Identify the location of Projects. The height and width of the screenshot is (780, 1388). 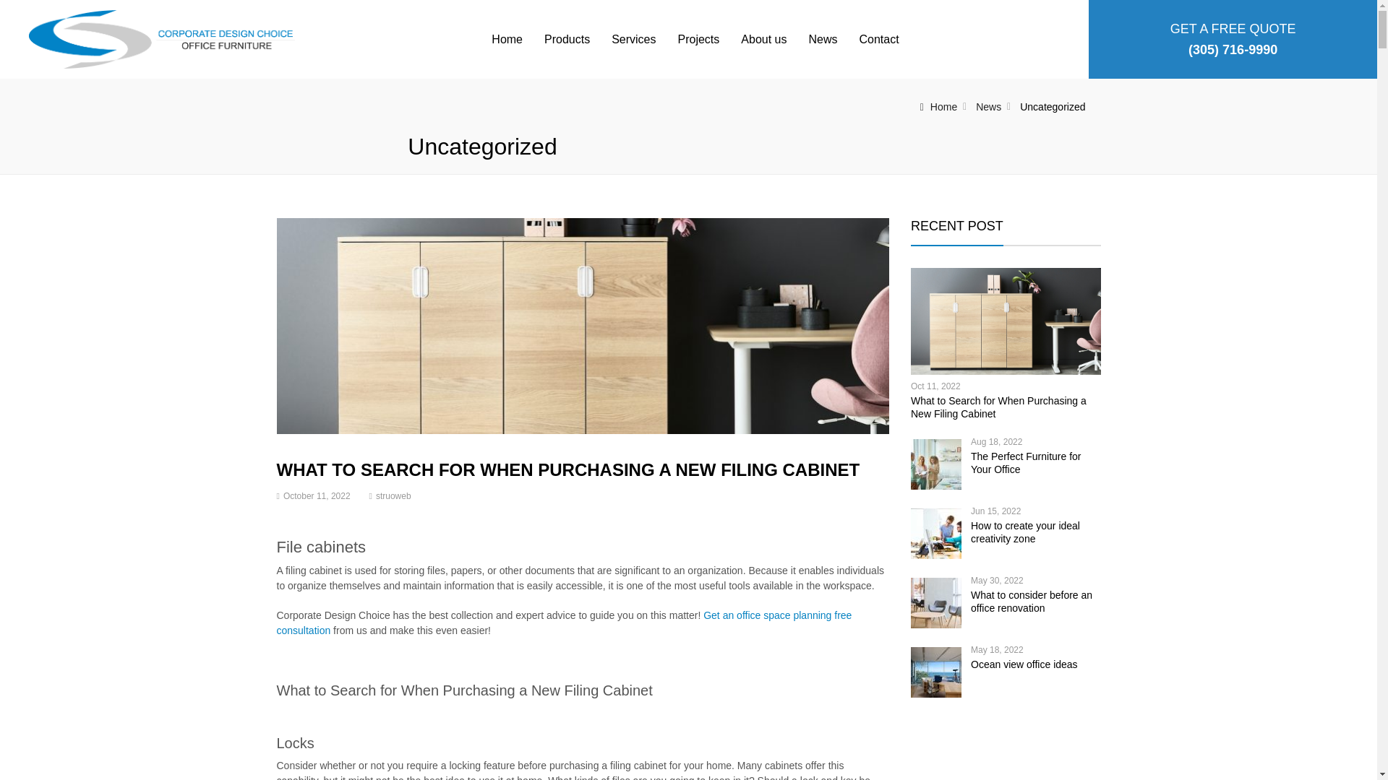
(699, 39).